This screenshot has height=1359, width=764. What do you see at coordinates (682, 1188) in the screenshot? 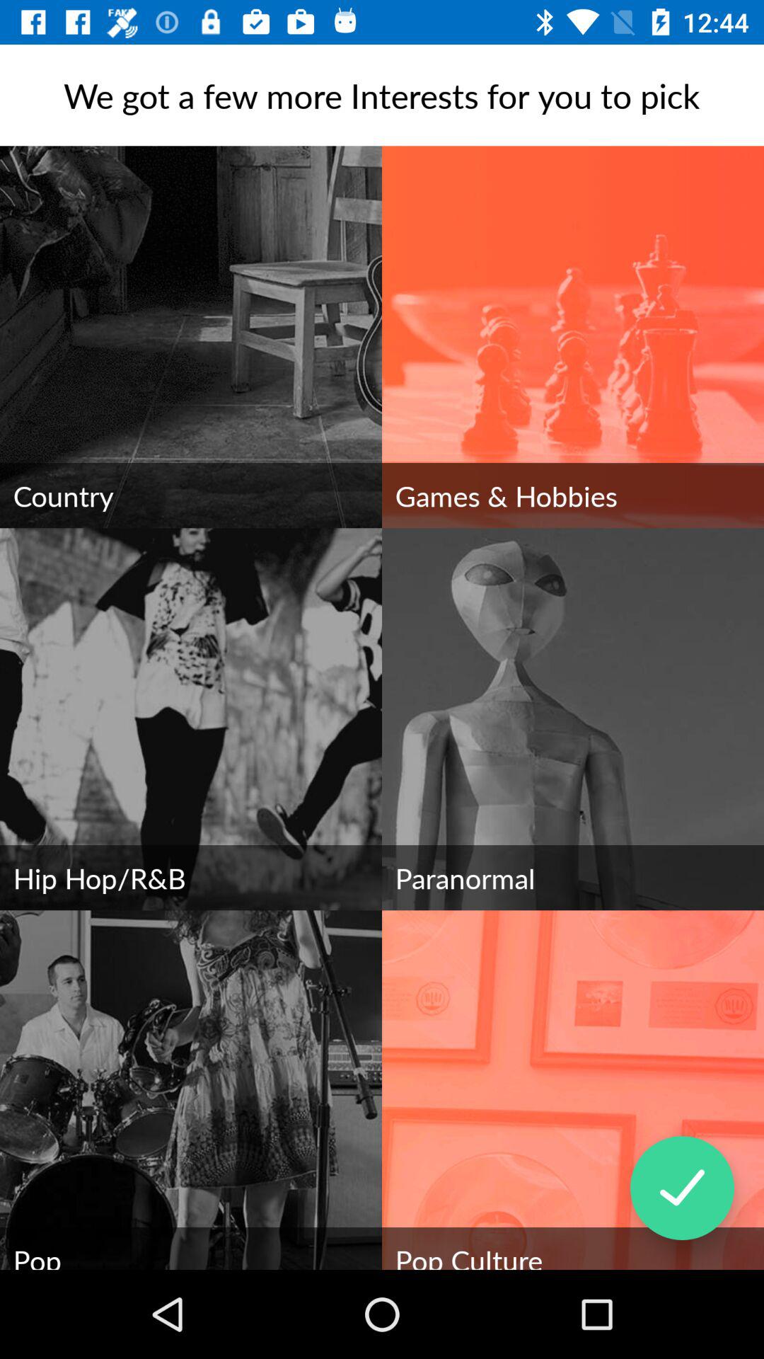
I see `click the item above the pop culture item` at bounding box center [682, 1188].